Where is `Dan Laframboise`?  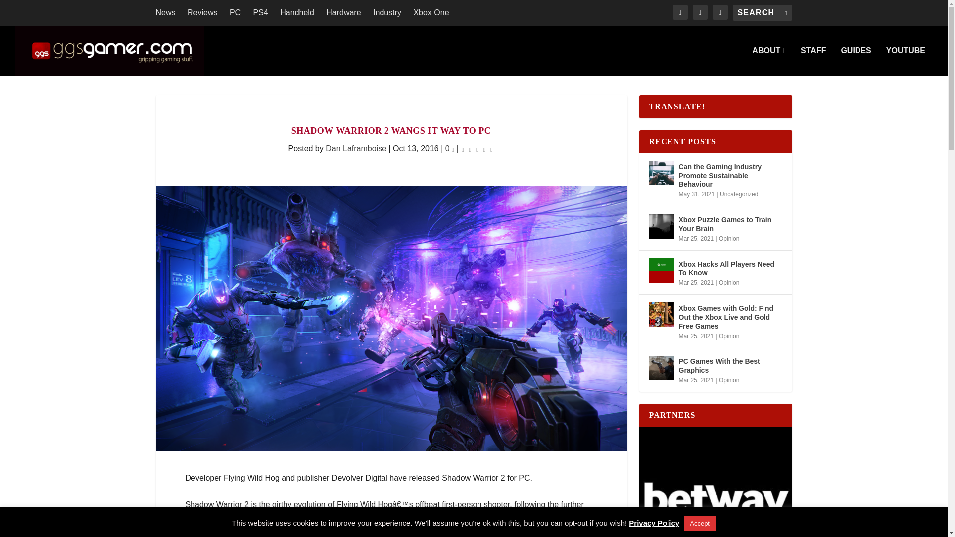 Dan Laframboise is located at coordinates (356, 148).